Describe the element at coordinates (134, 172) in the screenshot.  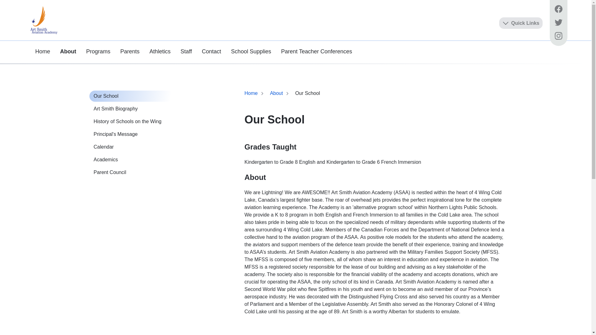
I see `Parent Council` at that location.